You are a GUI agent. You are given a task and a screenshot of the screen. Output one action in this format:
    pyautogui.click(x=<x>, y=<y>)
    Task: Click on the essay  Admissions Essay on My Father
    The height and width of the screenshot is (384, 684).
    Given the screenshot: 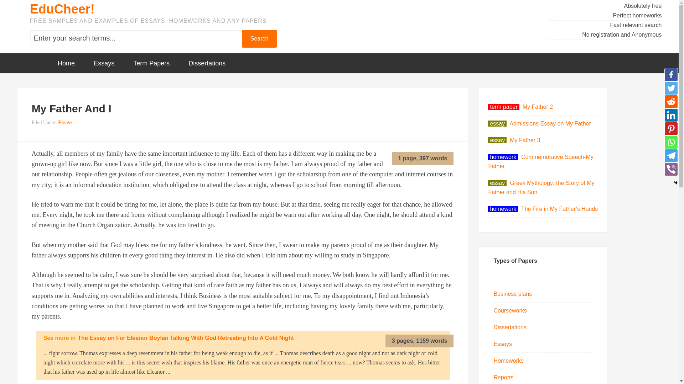 What is the action you would take?
    pyautogui.click(x=539, y=124)
    